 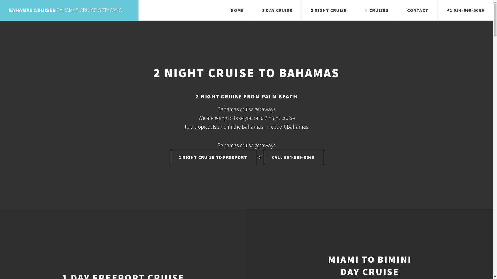 I want to click on MIAMI TO BIMINI
DAY CRUISE, so click(x=370, y=266).